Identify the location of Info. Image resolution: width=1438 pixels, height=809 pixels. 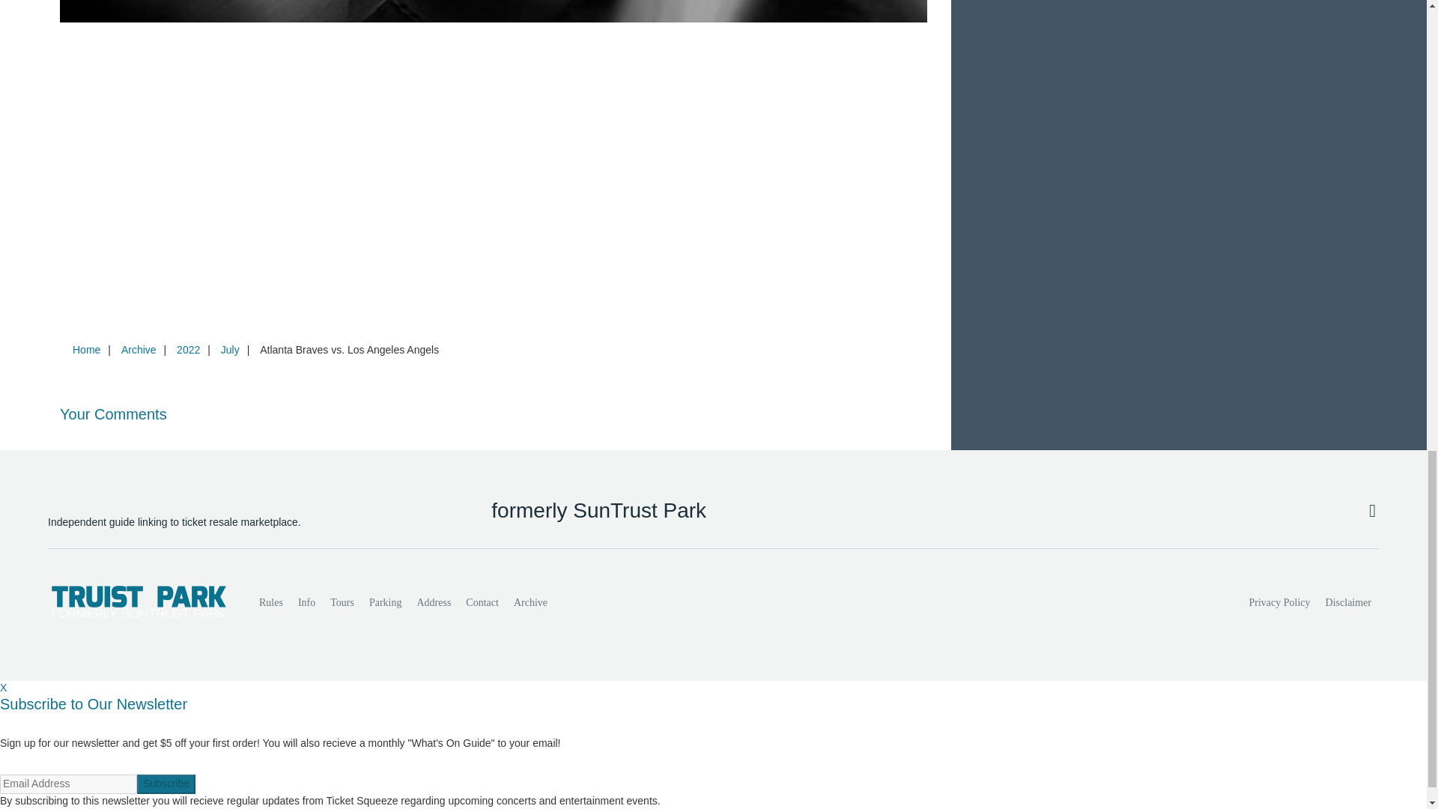
(306, 603).